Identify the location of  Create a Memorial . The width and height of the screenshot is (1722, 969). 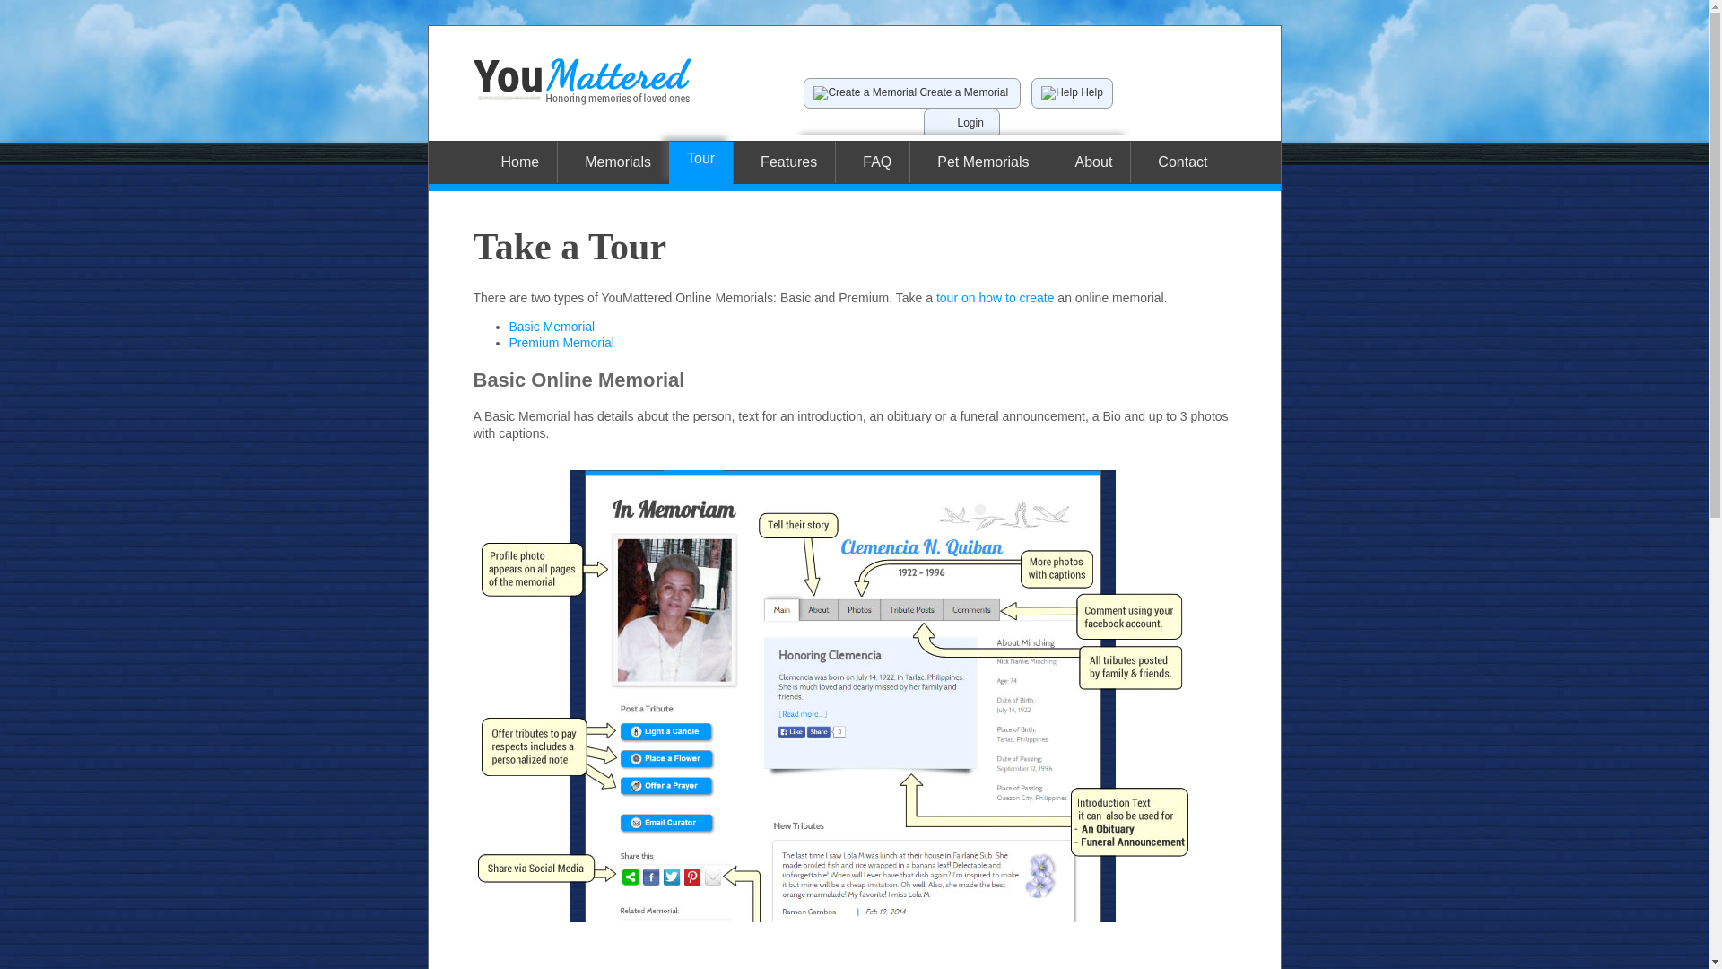
(912, 93).